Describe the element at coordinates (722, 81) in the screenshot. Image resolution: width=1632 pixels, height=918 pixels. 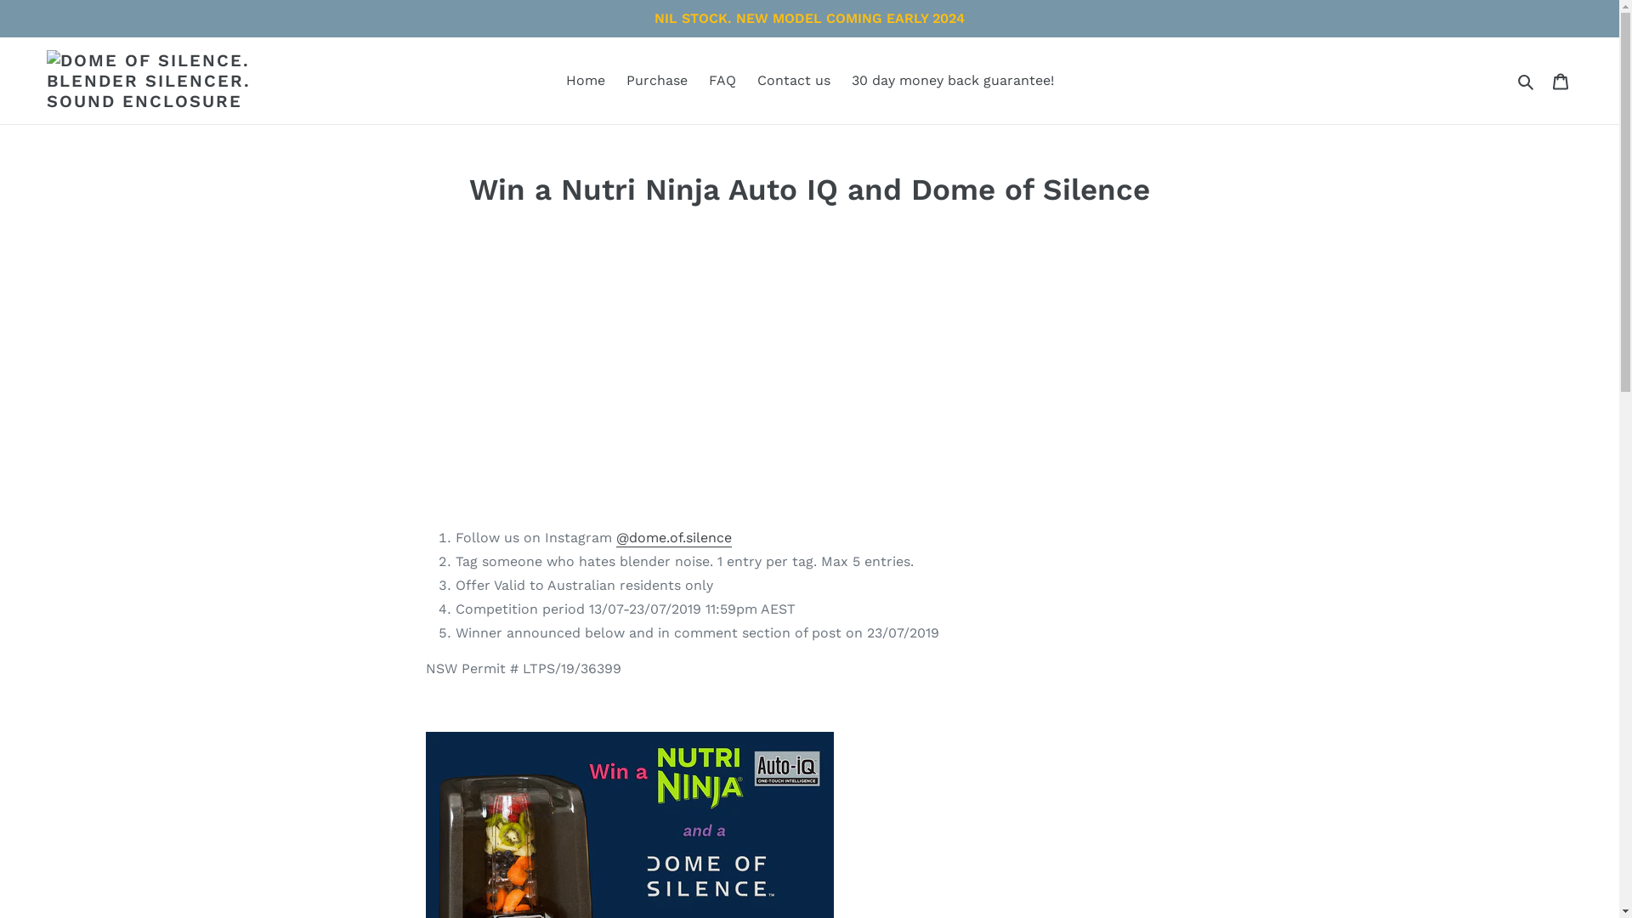
I see `FAQ` at that location.